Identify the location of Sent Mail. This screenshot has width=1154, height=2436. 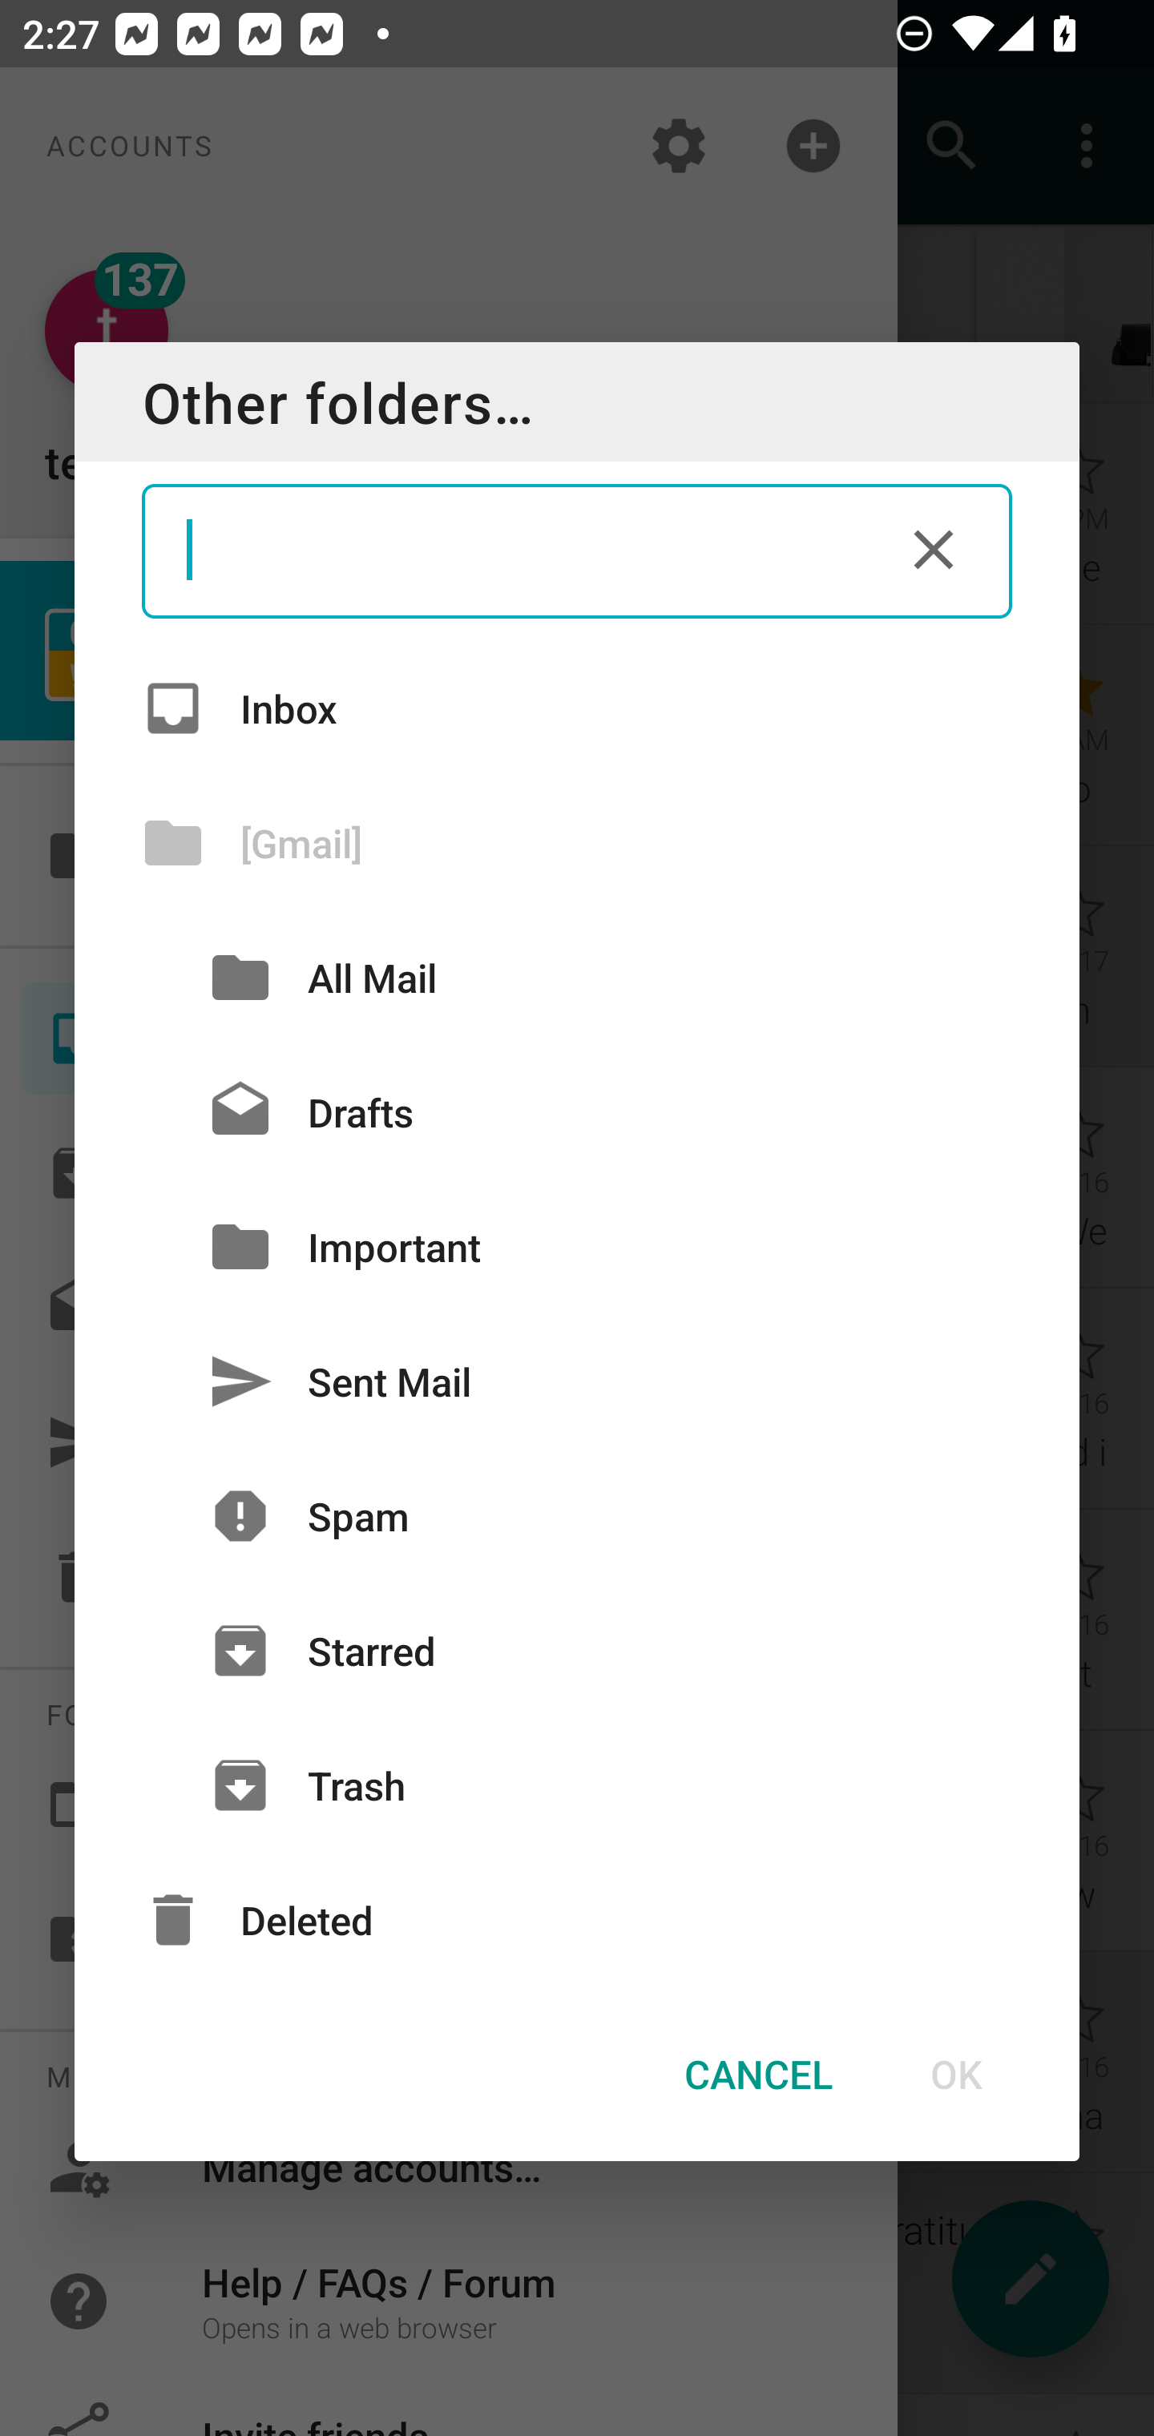
(577, 1381).